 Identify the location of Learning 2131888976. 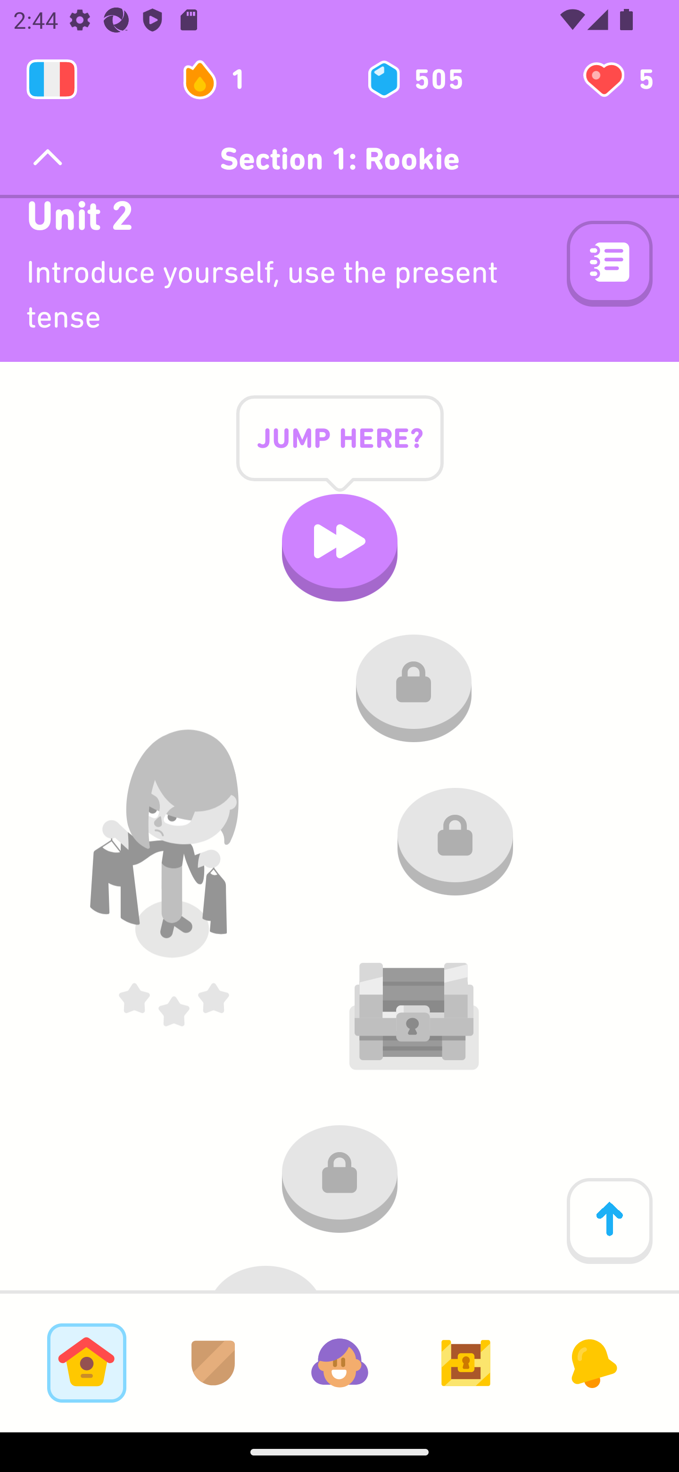
(52, 79).